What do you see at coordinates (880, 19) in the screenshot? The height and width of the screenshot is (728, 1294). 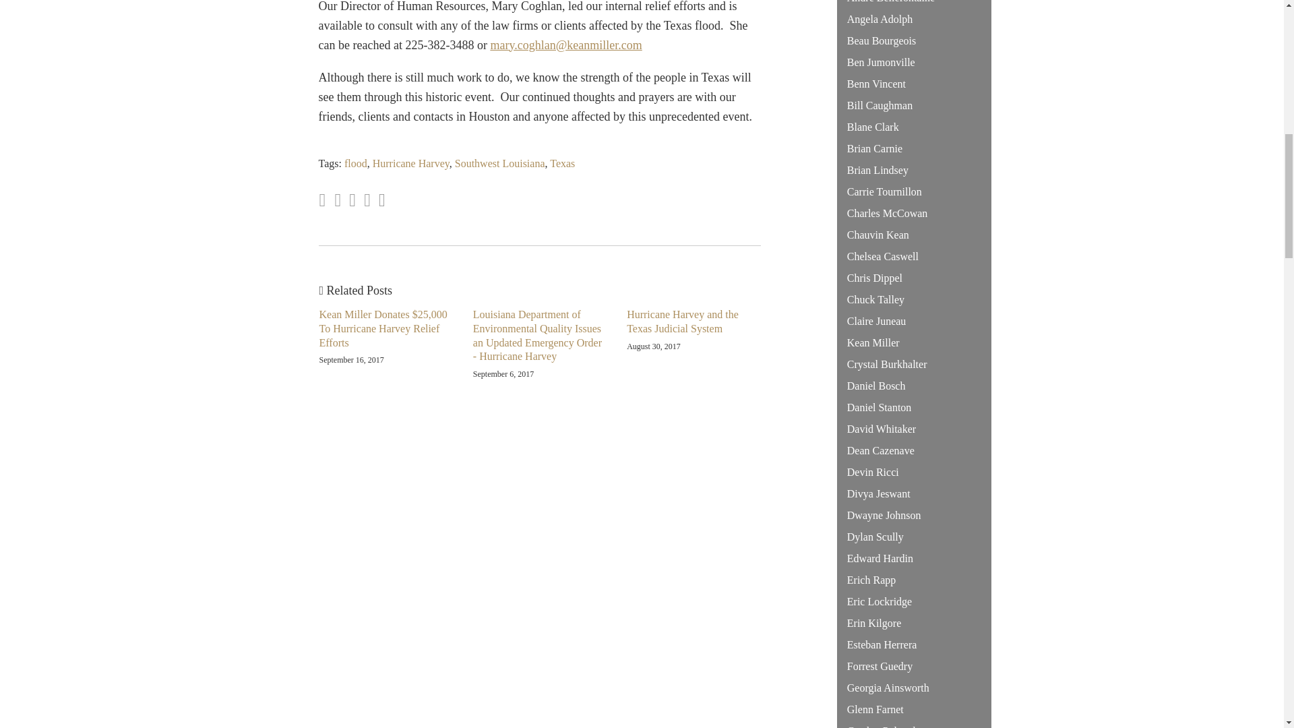 I see `Angela Adolph` at bounding box center [880, 19].